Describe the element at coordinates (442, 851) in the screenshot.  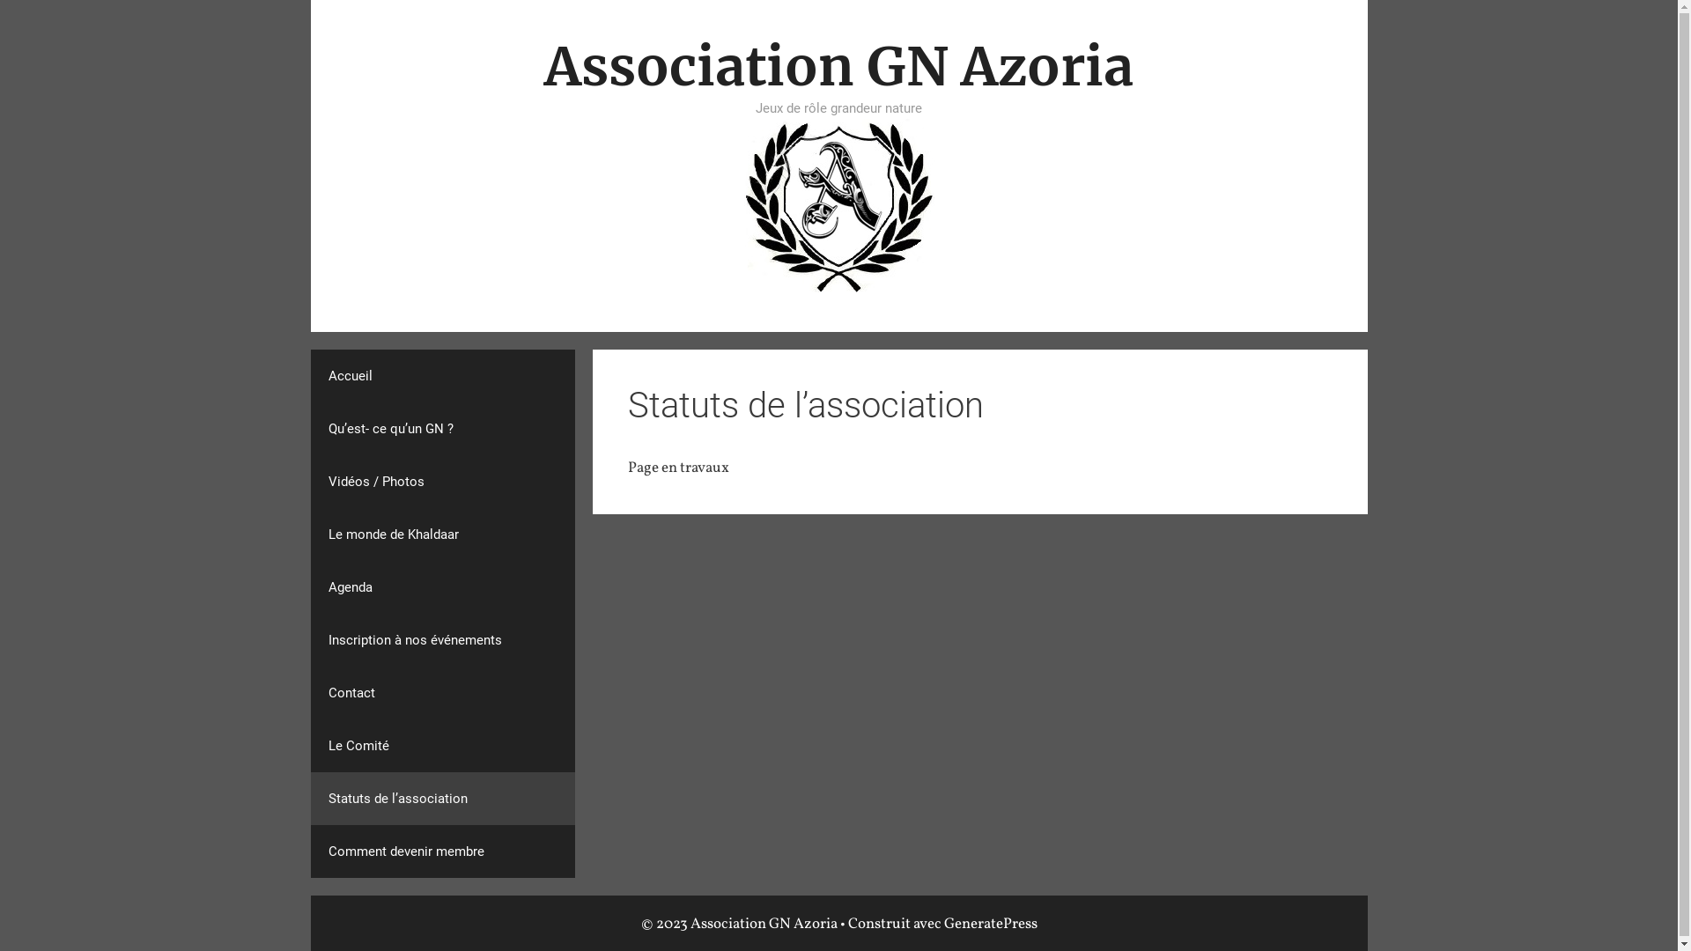
I see `Comment devenir membre` at that location.